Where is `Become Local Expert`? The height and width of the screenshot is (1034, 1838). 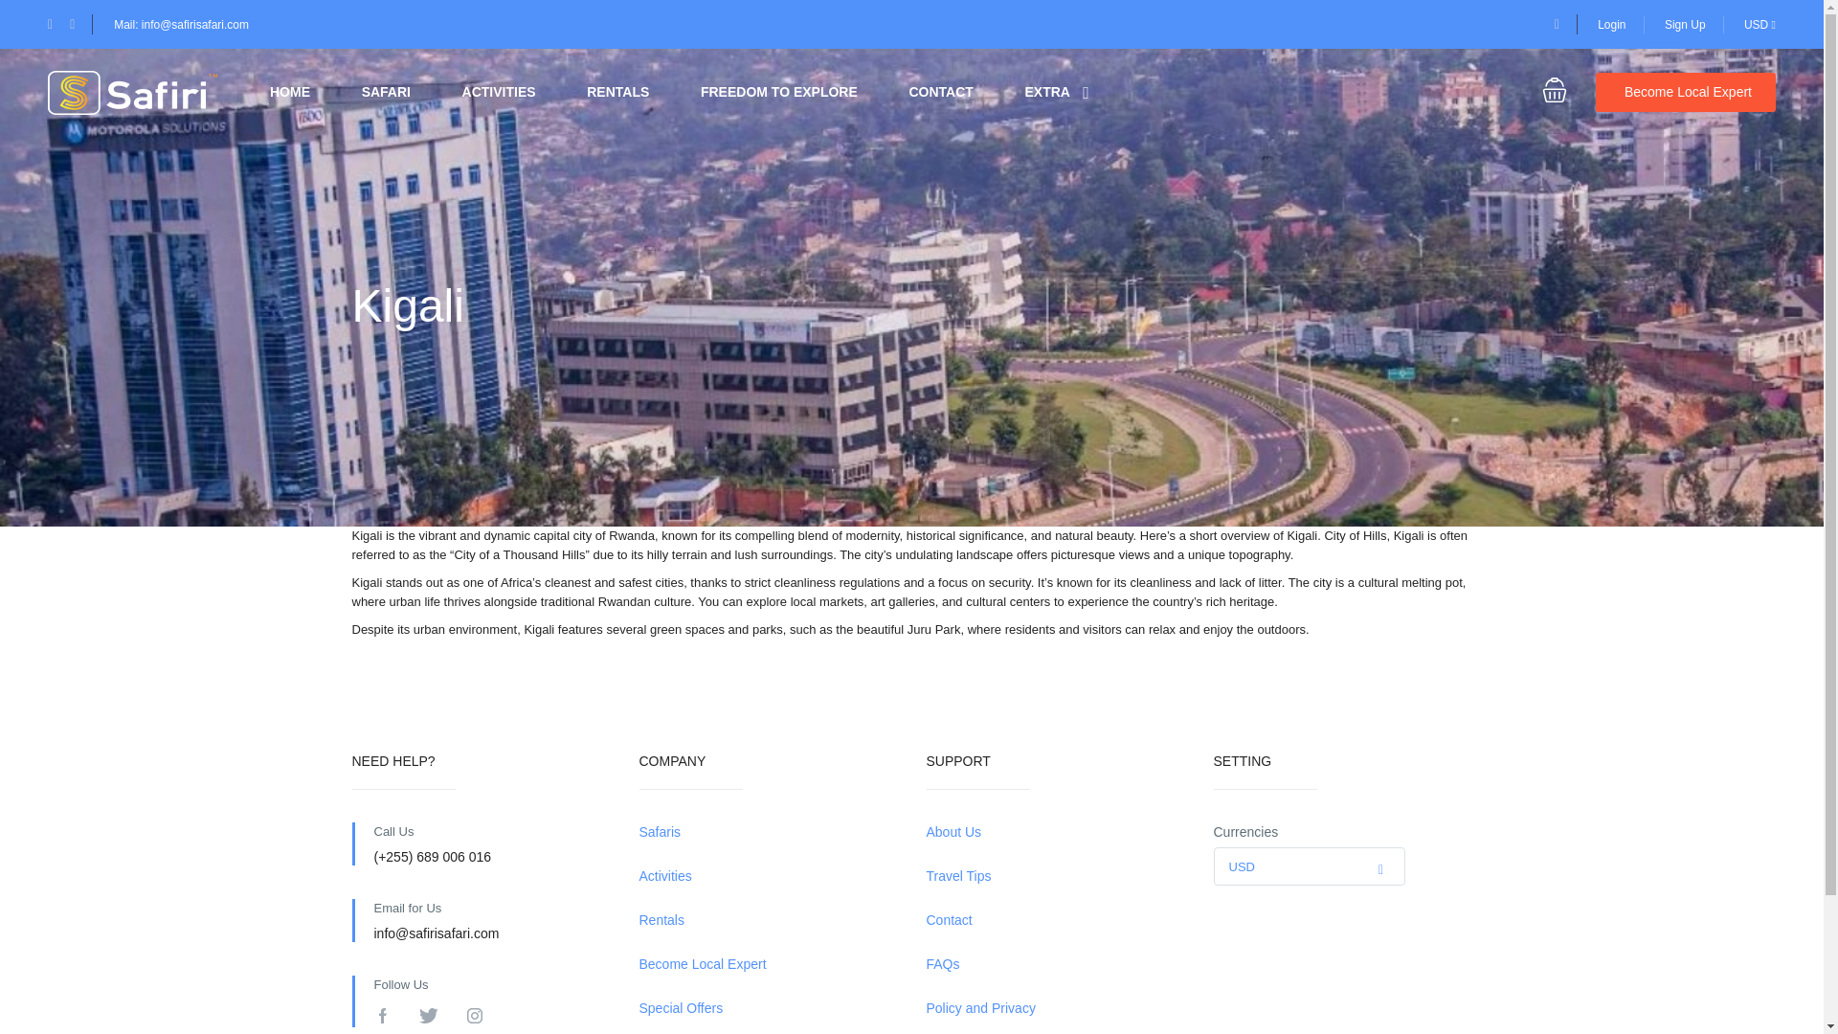 Become Local Expert is located at coordinates (769, 964).